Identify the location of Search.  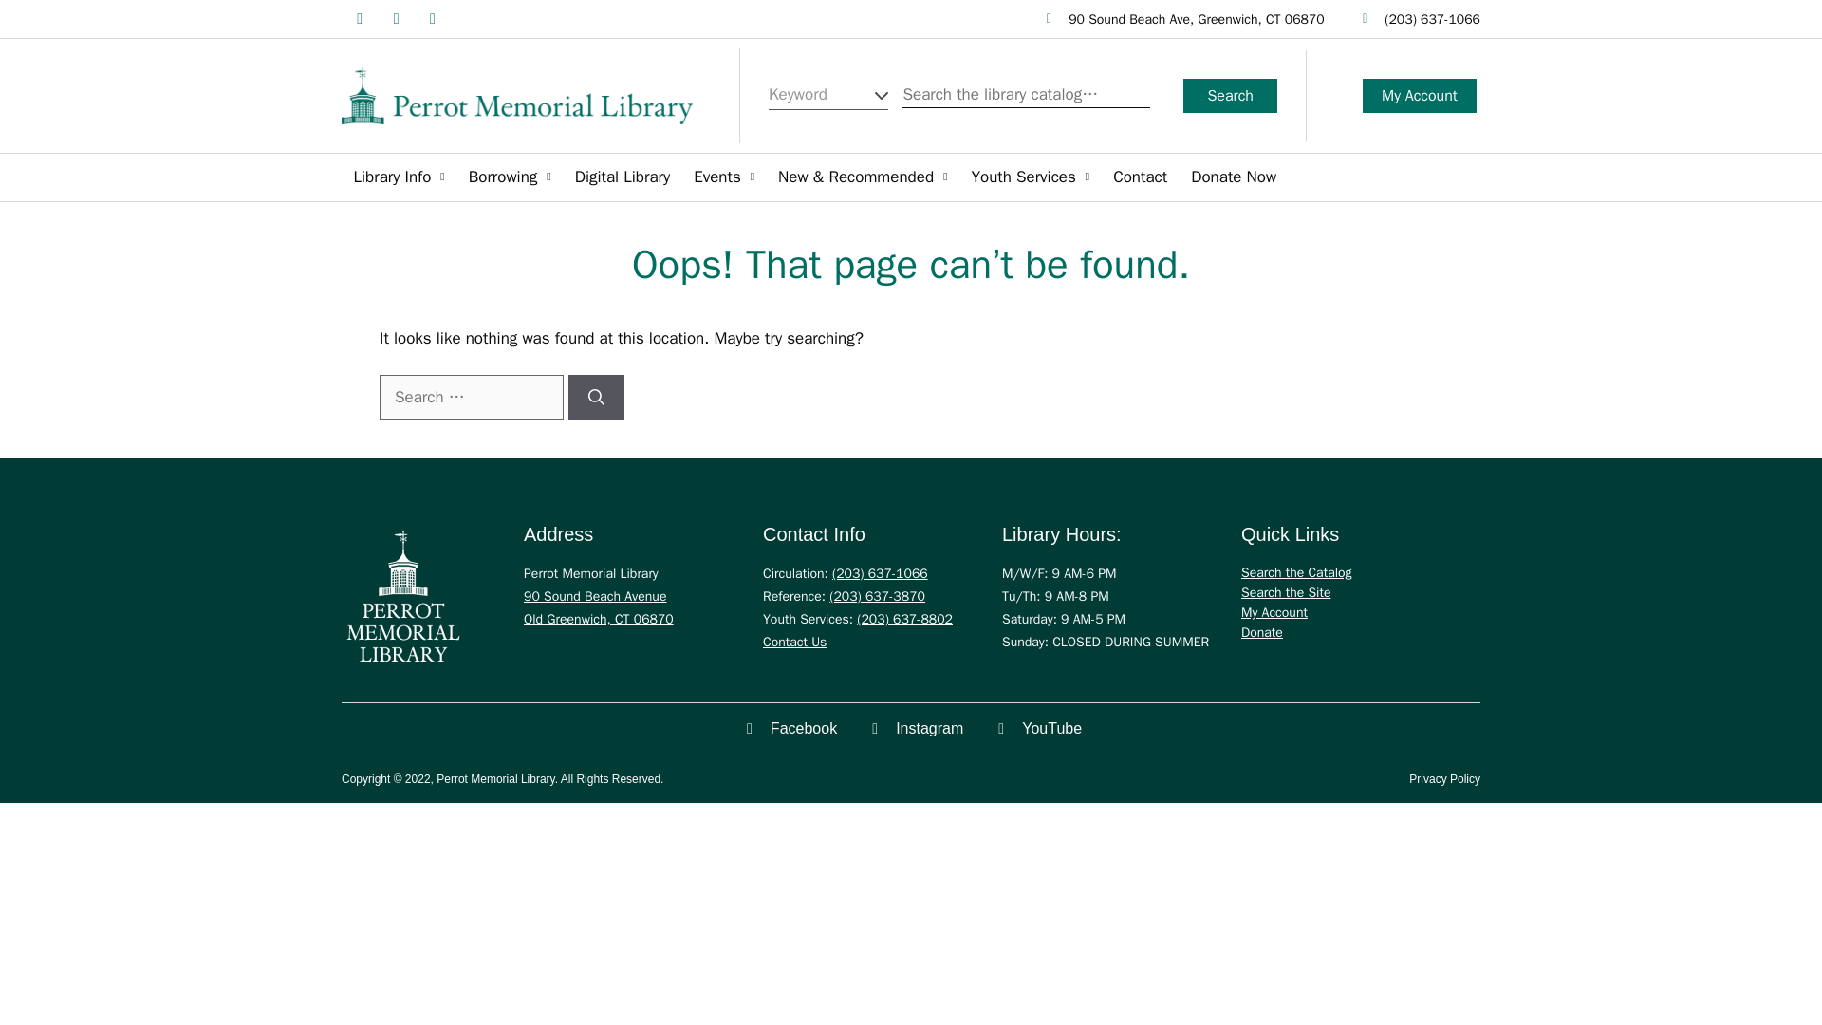
(1230, 95).